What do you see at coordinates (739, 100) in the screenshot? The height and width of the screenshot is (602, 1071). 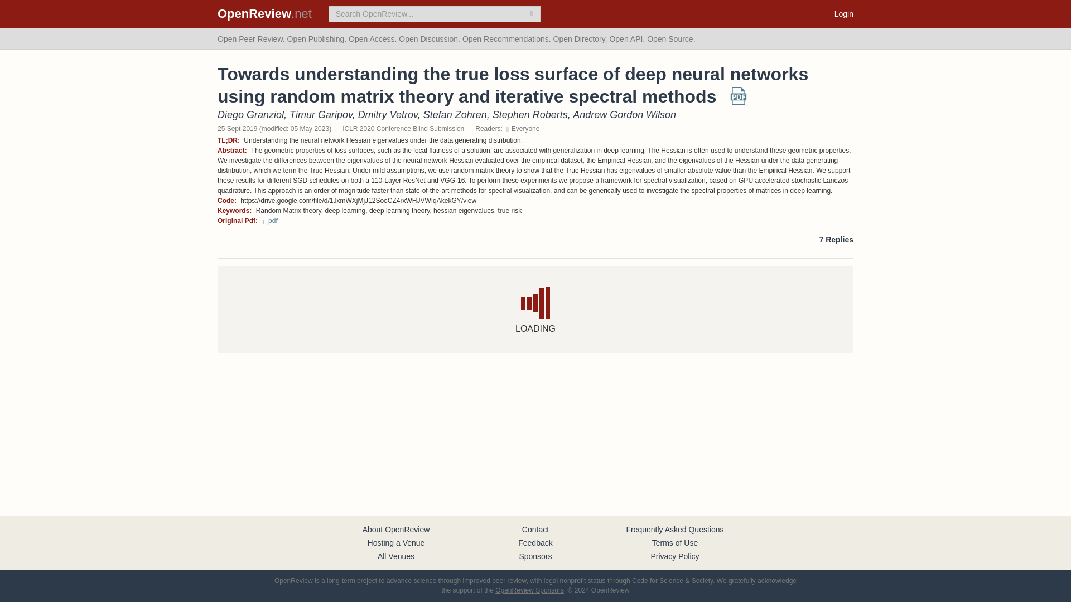 I see `Download PDF` at bounding box center [739, 100].